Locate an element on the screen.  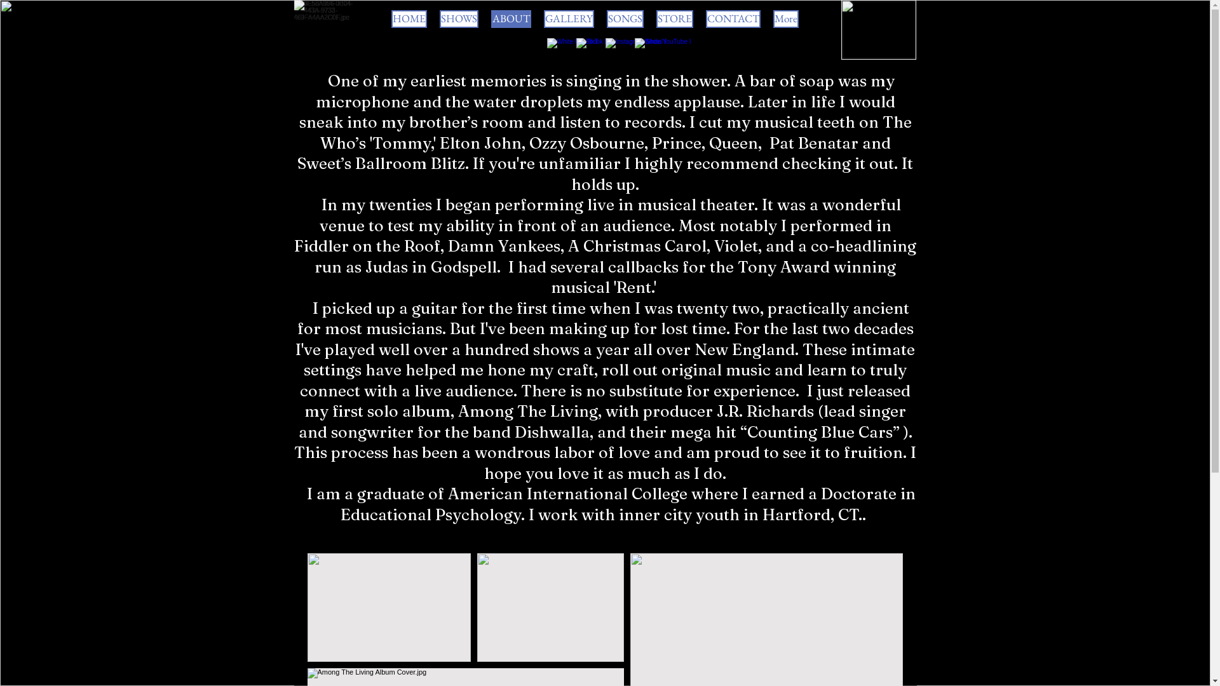
GALLERY is located at coordinates (569, 20).